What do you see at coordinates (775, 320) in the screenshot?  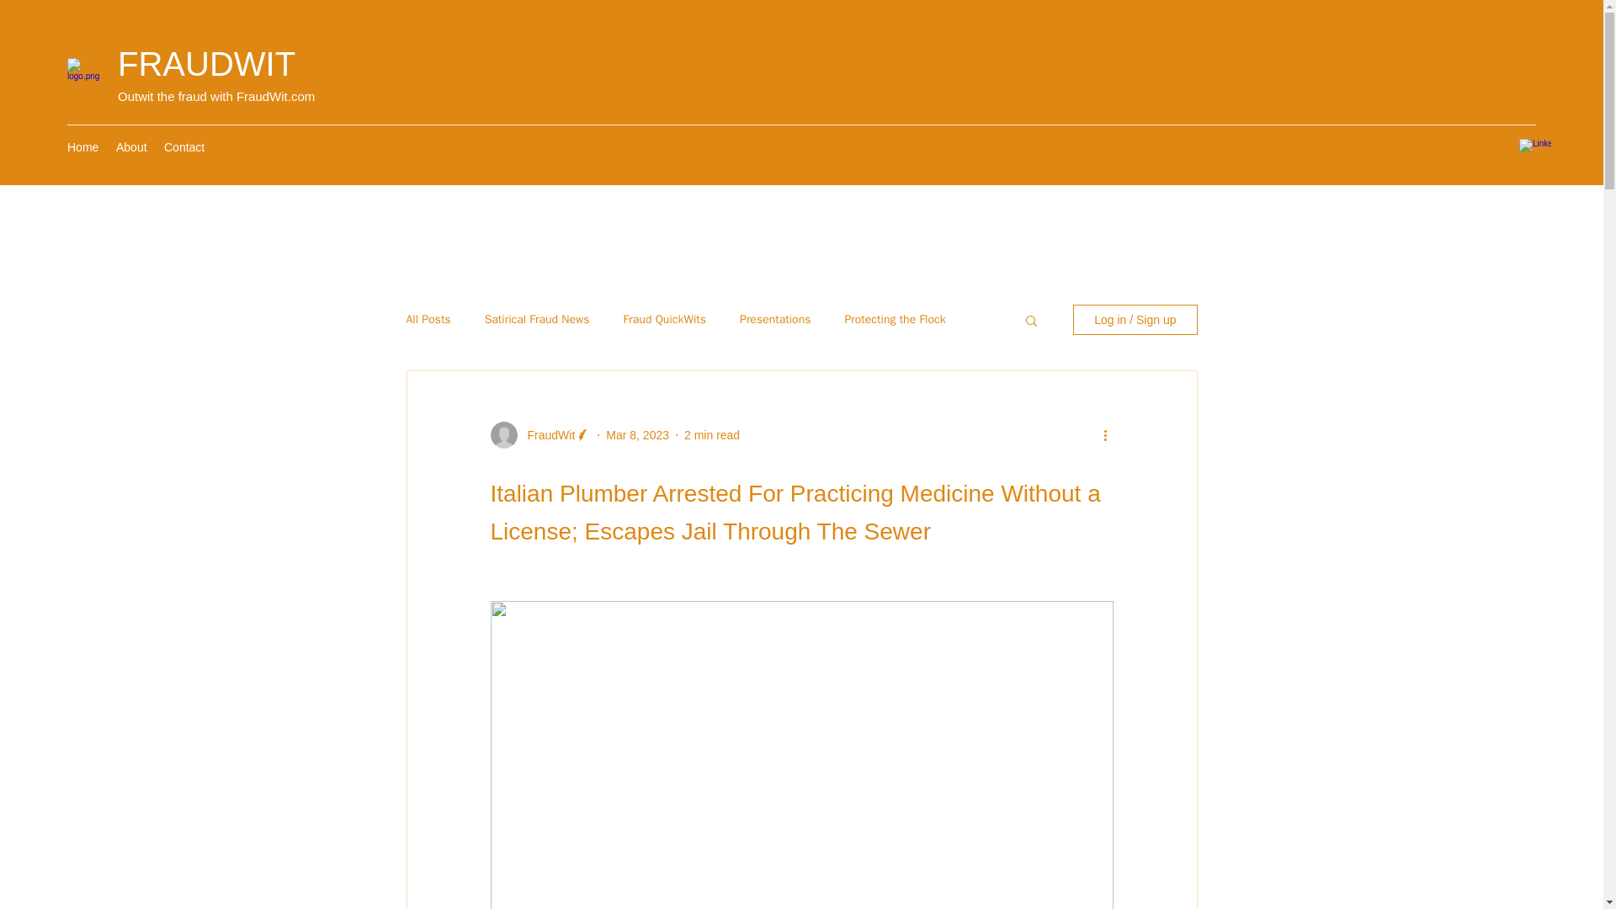 I see `Presentations` at bounding box center [775, 320].